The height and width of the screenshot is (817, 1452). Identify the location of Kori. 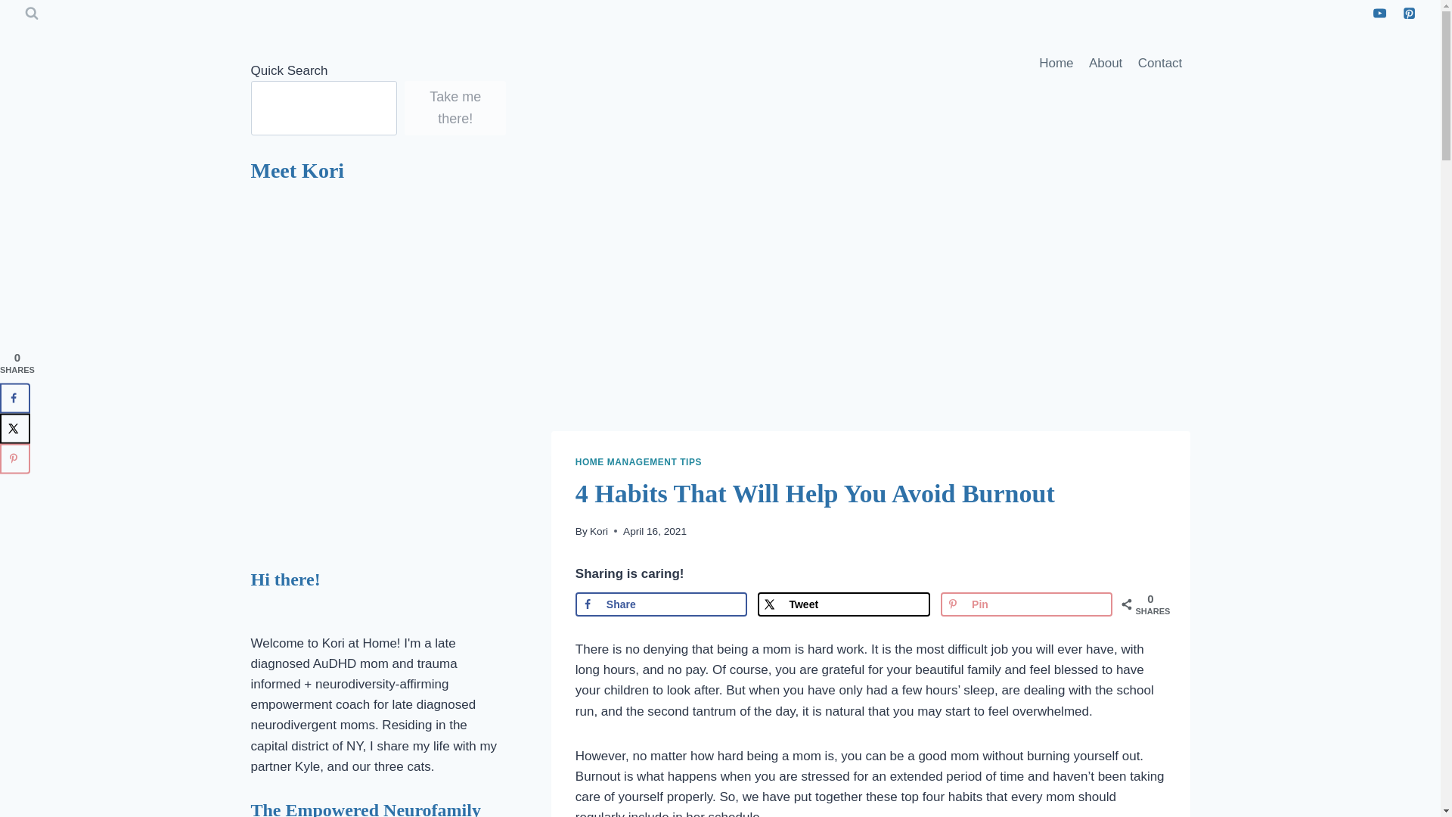
(599, 531).